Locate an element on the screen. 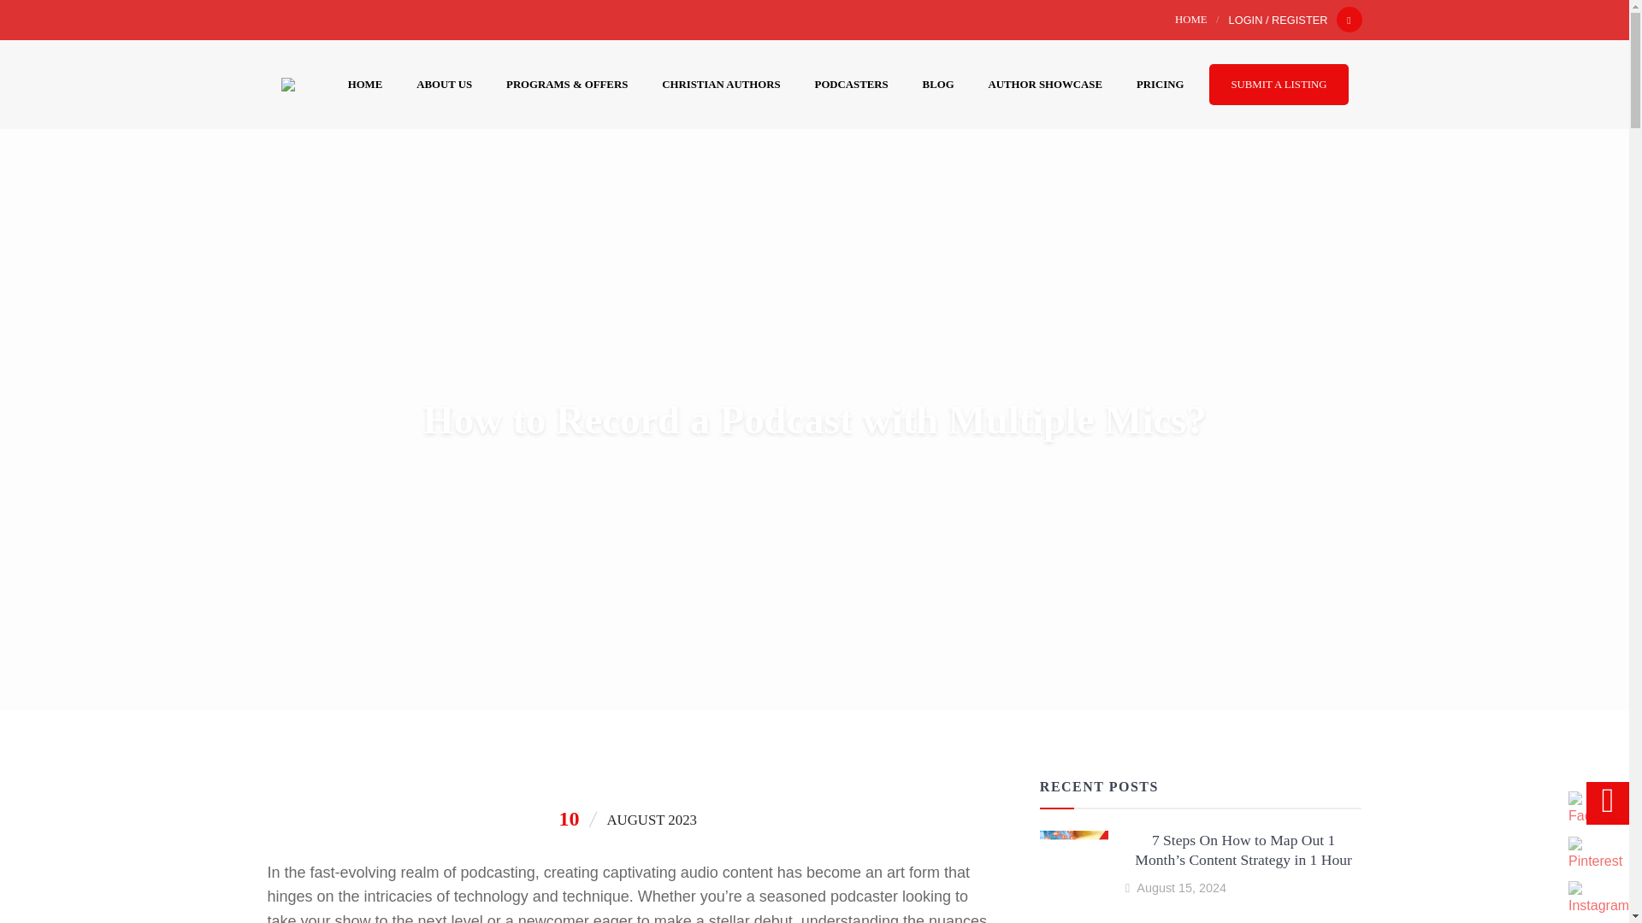 The image size is (1642, 923). CHRISTIAN AUTHORS is located at coordinates (720, 84).